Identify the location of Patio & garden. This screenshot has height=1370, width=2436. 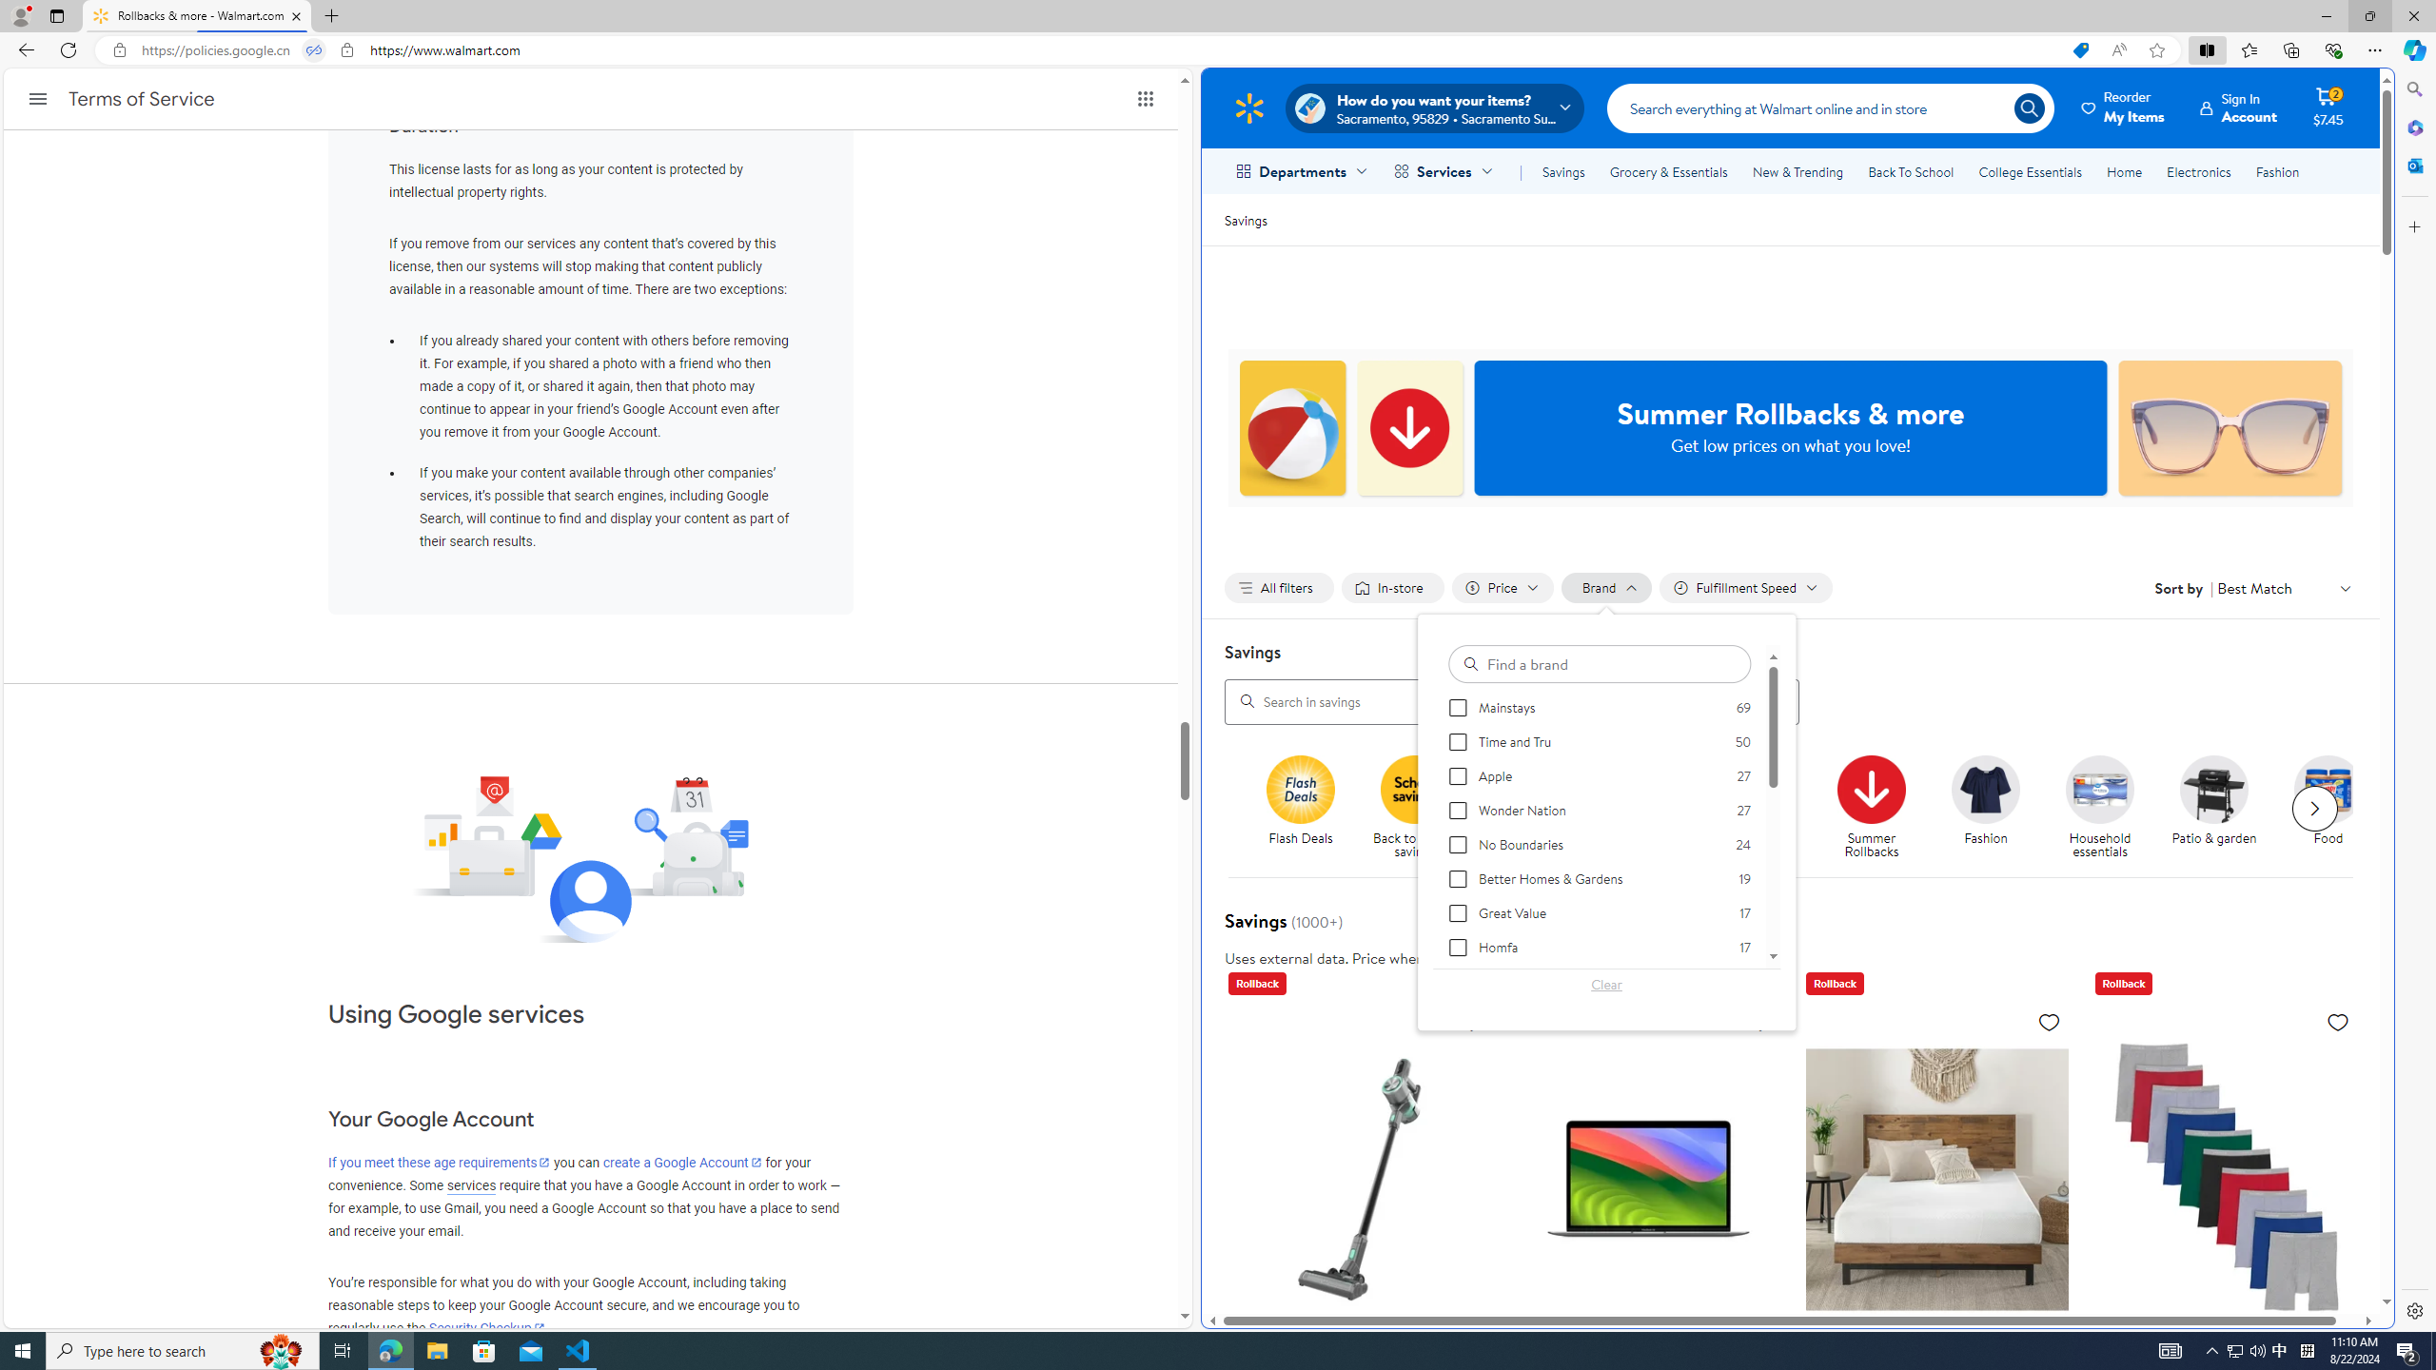
(2213, 789).